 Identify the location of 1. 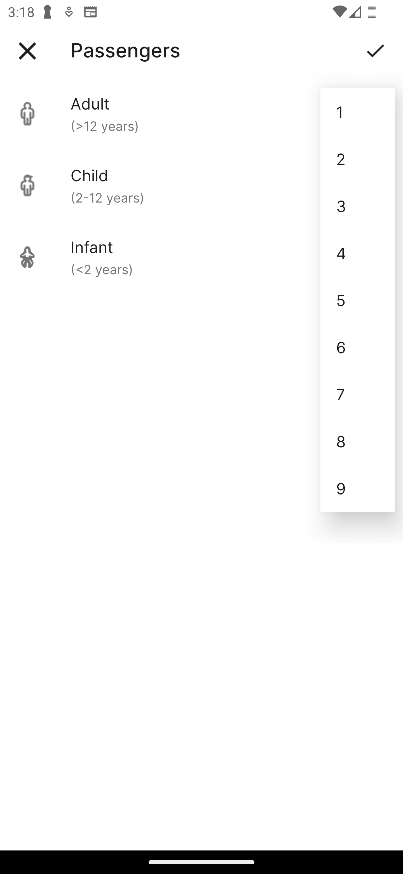
(358, 112).